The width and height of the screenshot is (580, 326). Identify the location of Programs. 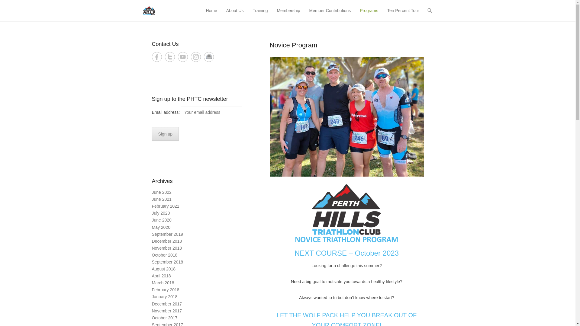
(369, 14).